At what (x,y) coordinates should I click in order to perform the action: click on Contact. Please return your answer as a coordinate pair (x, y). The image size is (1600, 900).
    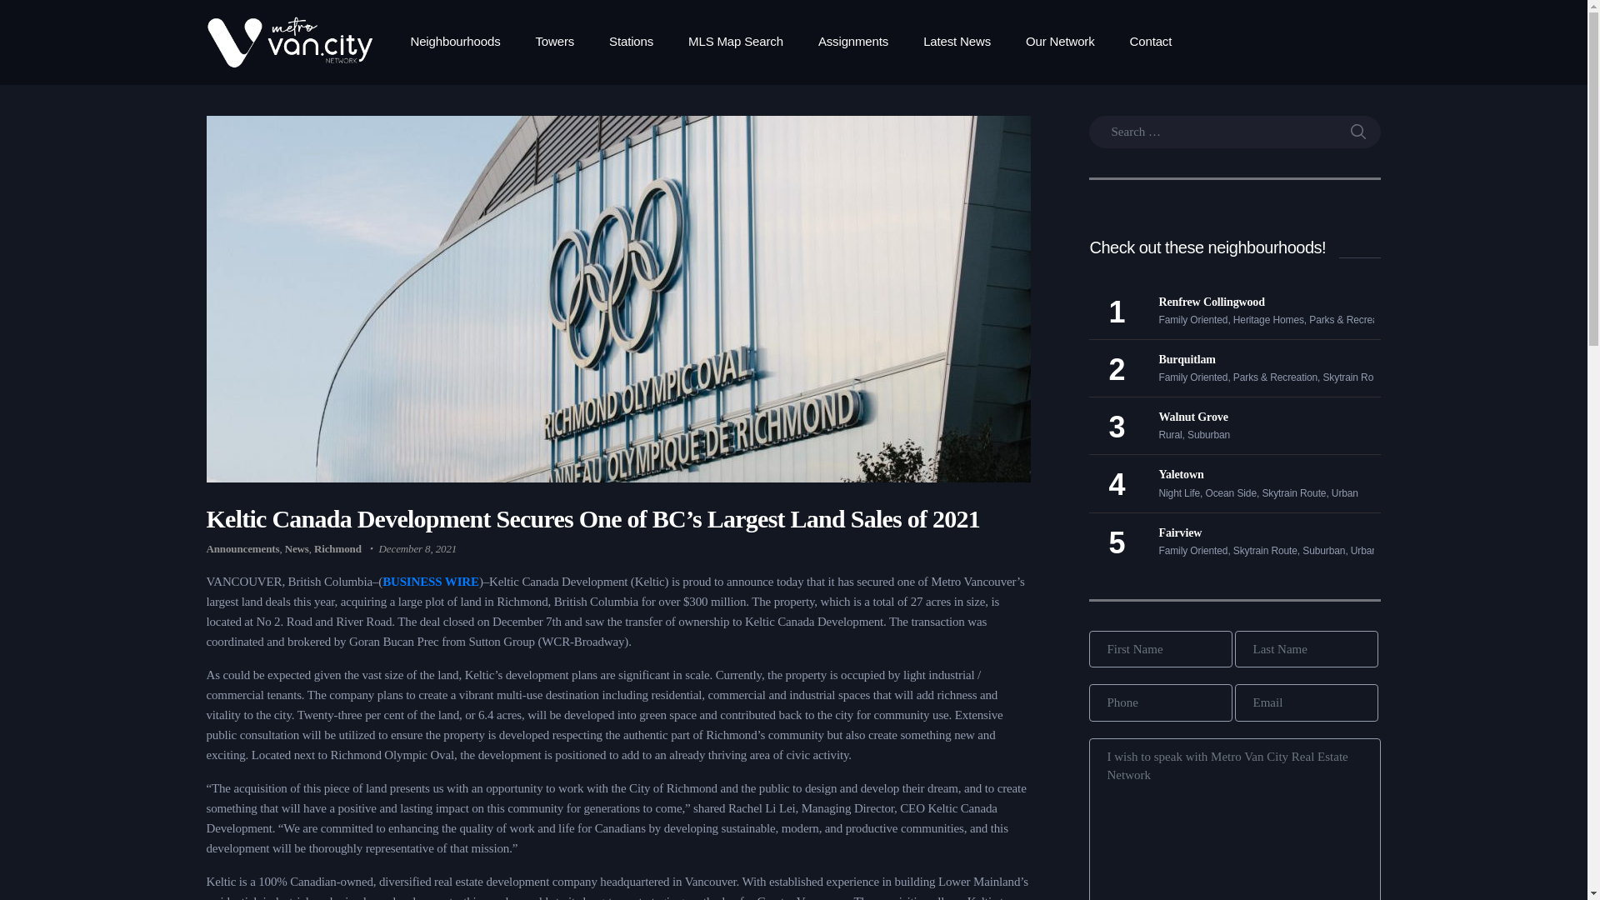
    Looking at the image, I should click on (1151, 42).